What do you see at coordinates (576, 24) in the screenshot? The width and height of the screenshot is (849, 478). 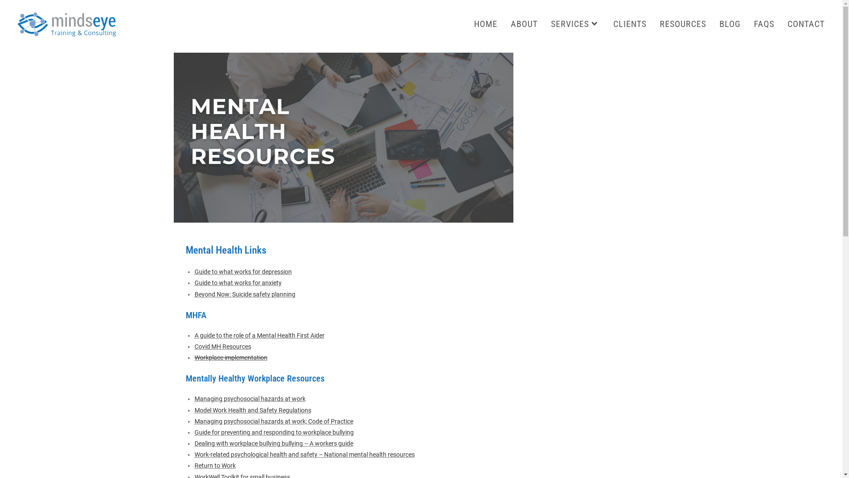 I see `SERVICES` at bounding box center [576, 24].